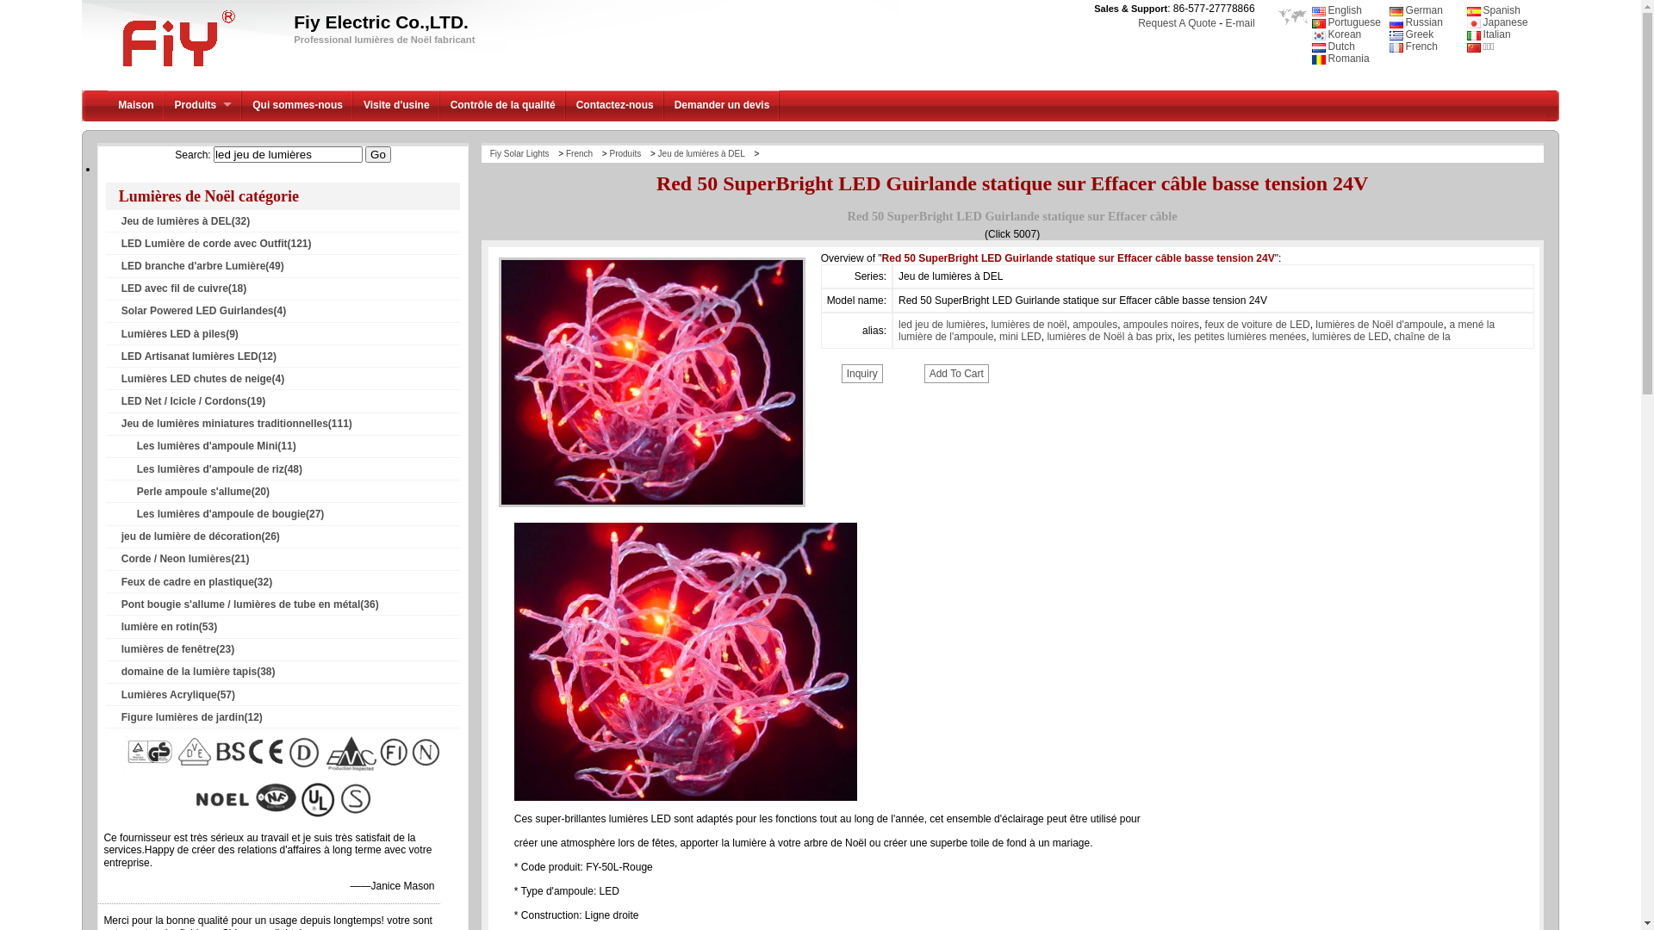  What do you see at coordinates (1414, 46) in the screenshot?
I see `French` at bounding box center [1414, 46].